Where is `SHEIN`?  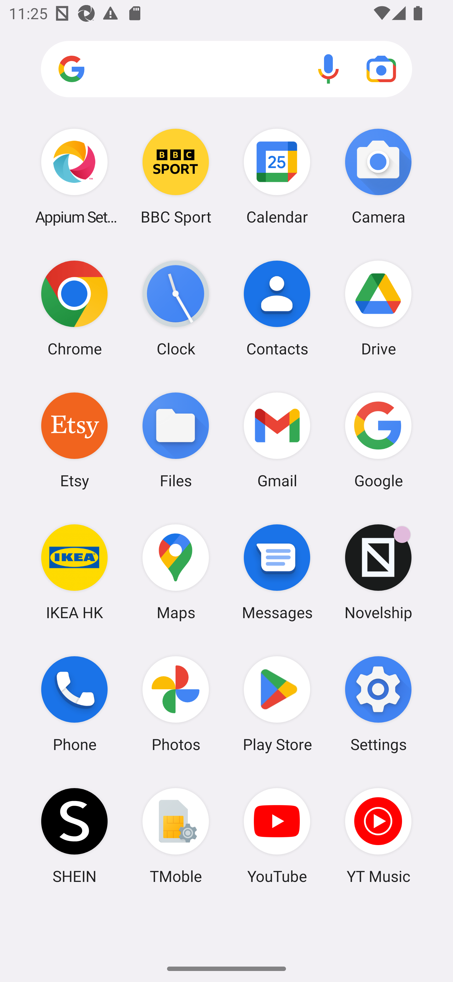
SHEIN is located at coordinates (74, 836).